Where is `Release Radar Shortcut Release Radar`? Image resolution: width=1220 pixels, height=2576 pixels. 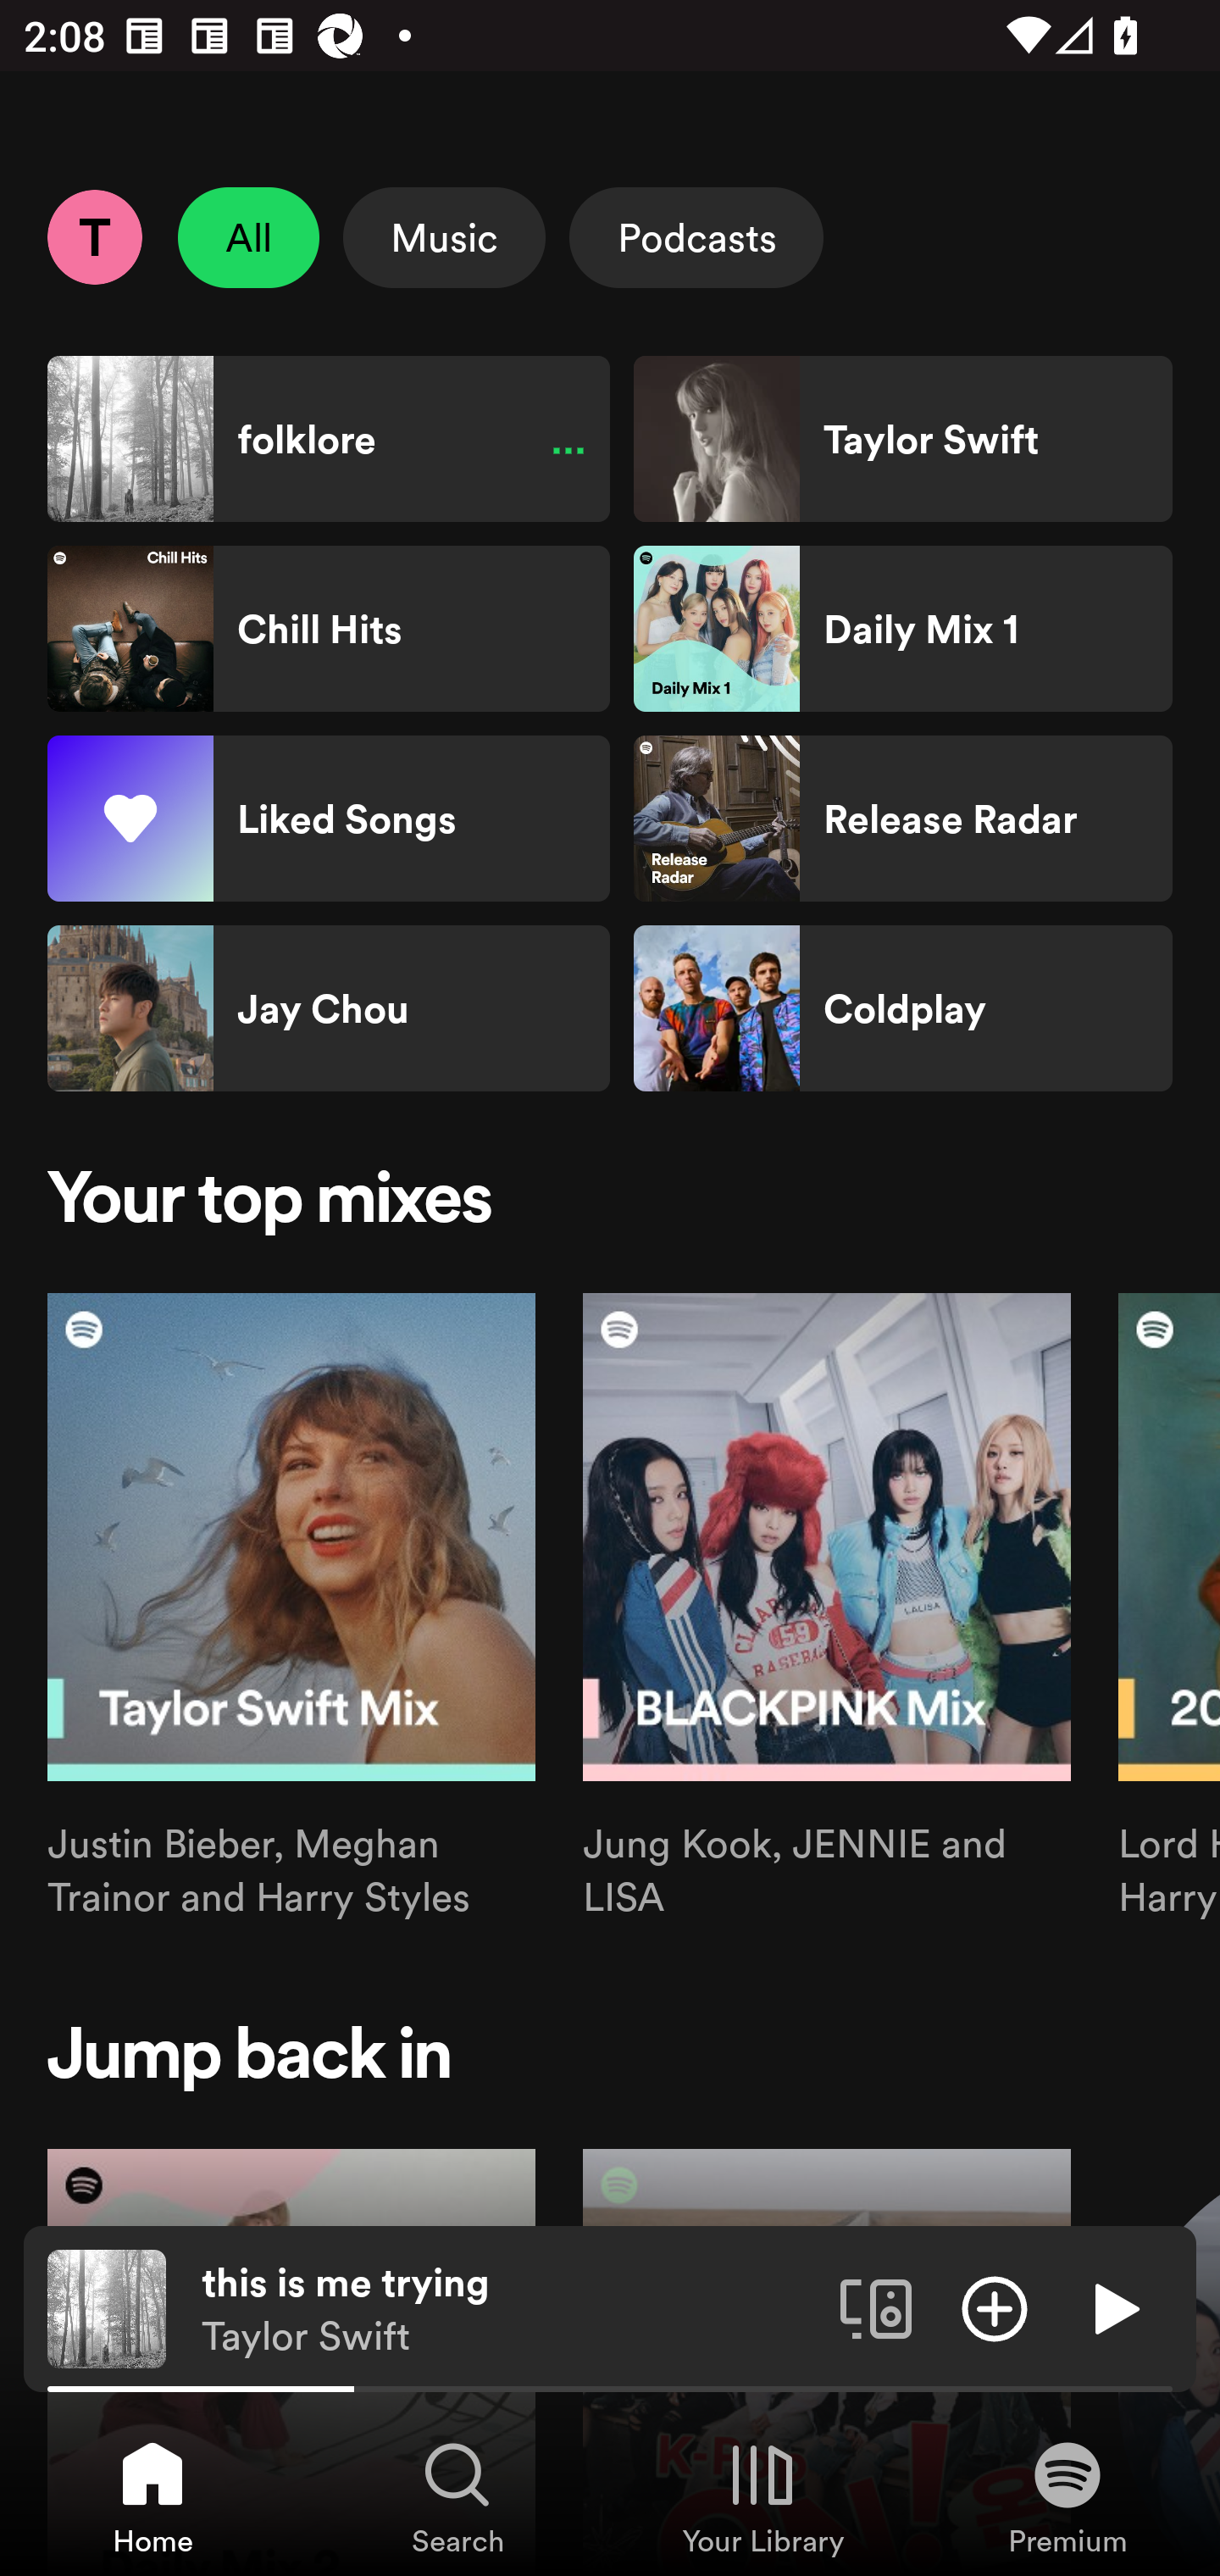
Release Radar Shortcut Release Radar is located at coordinates (902, 819).